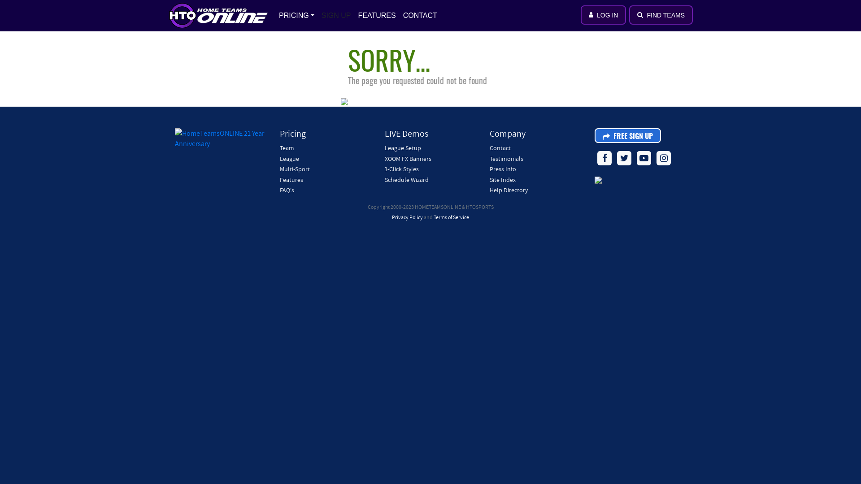 The height and width of the screenshot is (484, 861). I want to click on Help Directory, so click(509, 190).